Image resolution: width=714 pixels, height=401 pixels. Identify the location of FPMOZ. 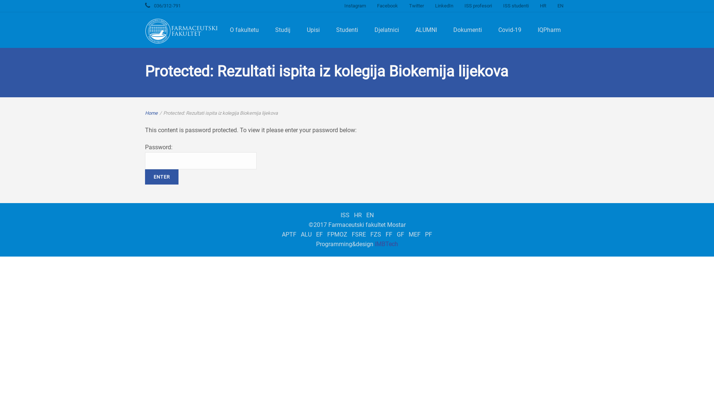
(337, 235).